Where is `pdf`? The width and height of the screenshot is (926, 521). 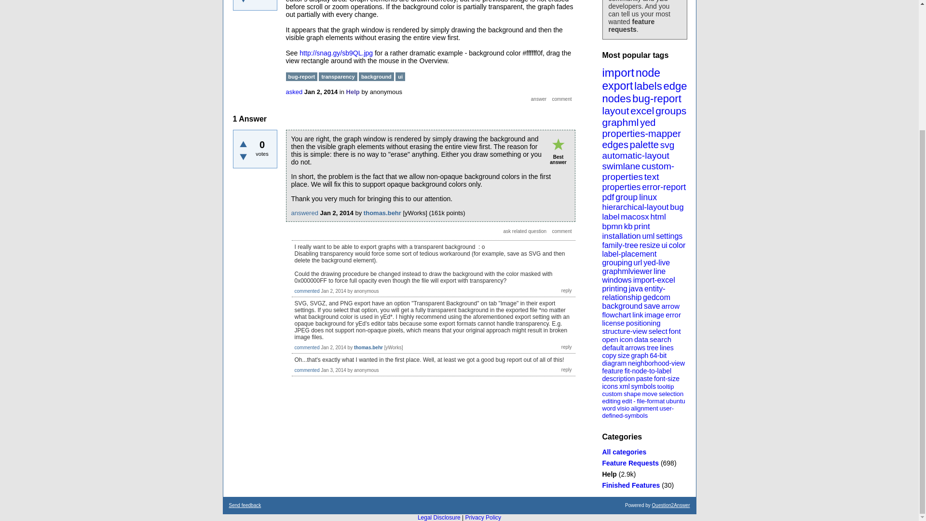
pdf is located at coordinates (608, 197).